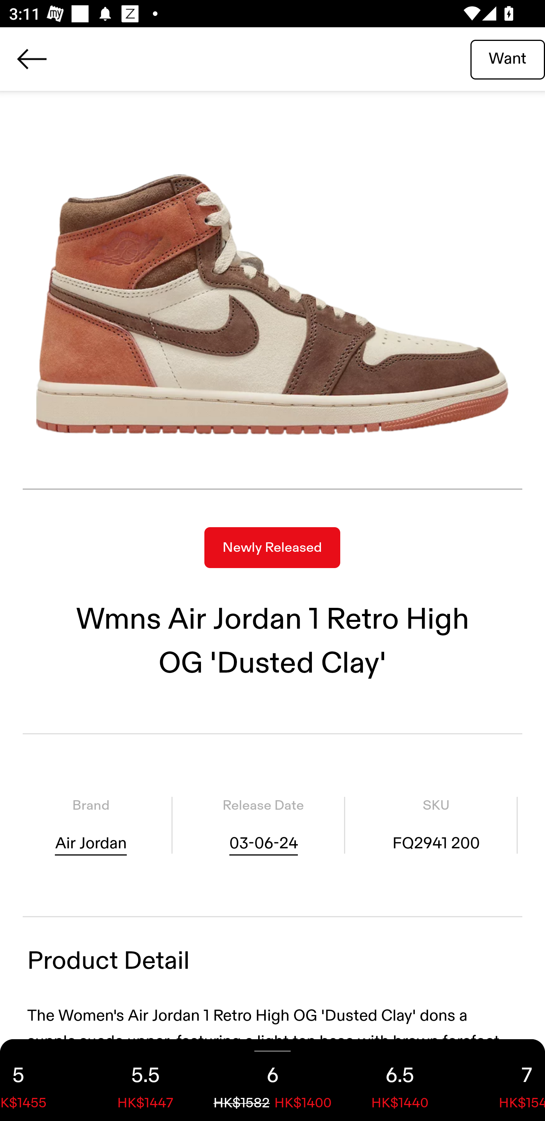  I want to click on Want, so click(508, 59).